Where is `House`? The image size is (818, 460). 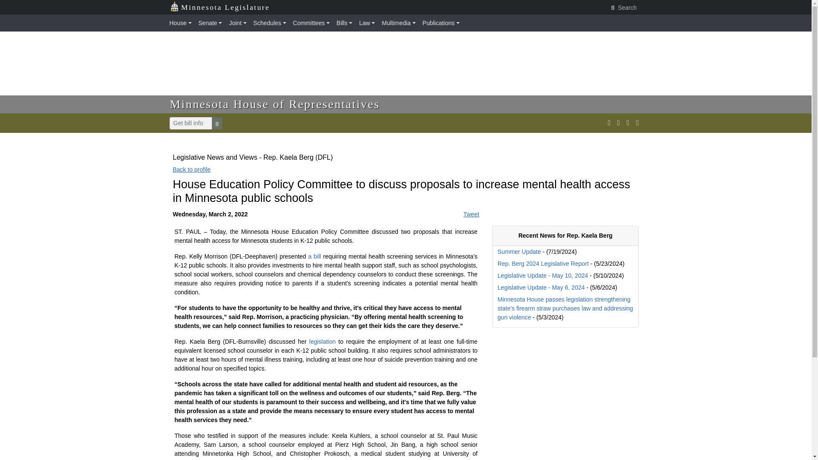 House is located at coordinates (182, 23).